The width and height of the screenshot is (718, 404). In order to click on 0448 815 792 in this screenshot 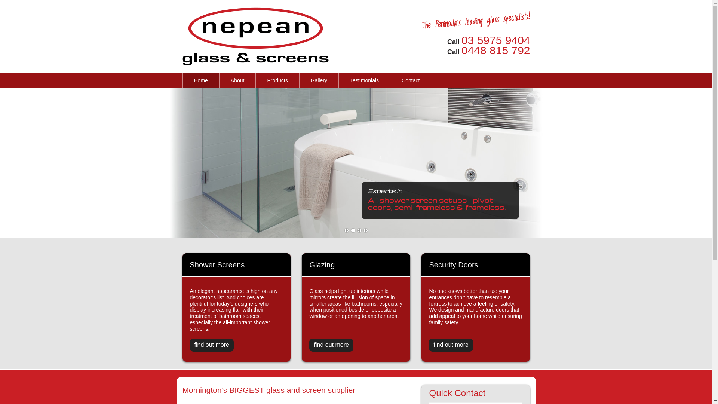, I will do `click(496, 50)`.